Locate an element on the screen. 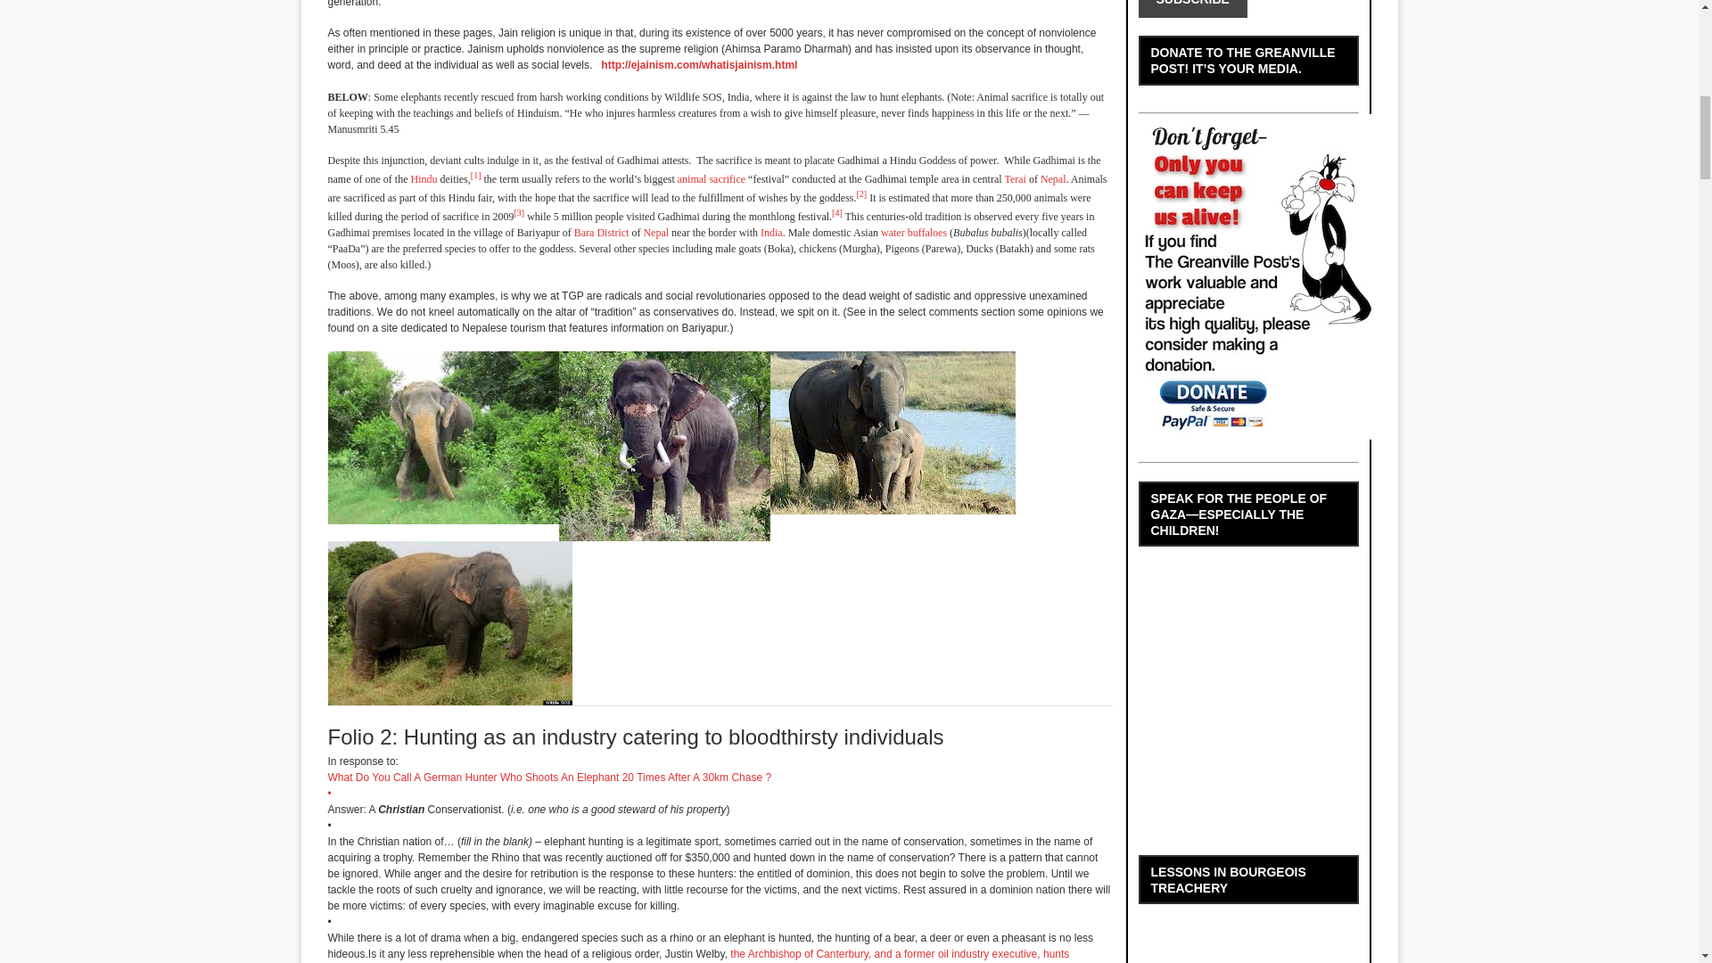 The height and width of the screenshot is (963, 1712). Animal sacrifice is located at coordinates (712, 179).